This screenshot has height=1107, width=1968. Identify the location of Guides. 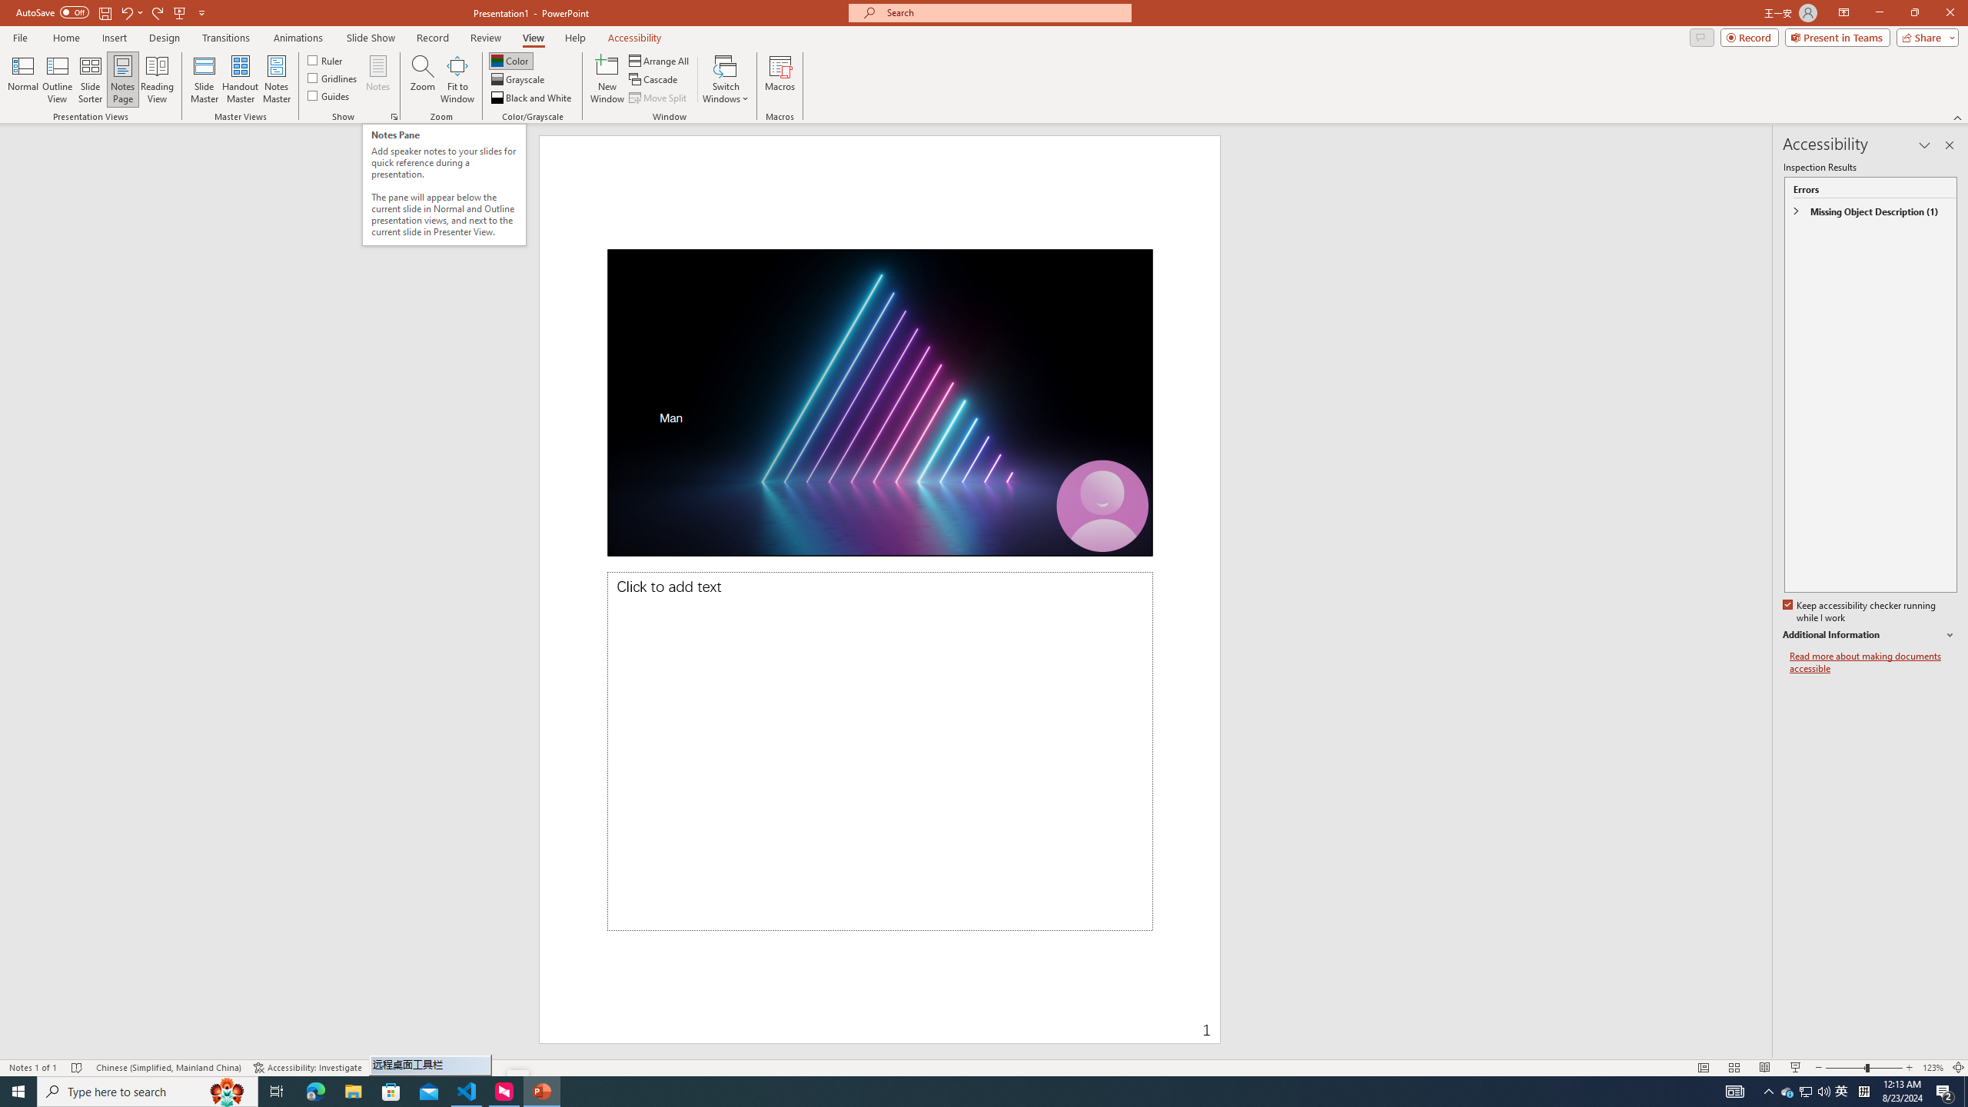
(329, 95).